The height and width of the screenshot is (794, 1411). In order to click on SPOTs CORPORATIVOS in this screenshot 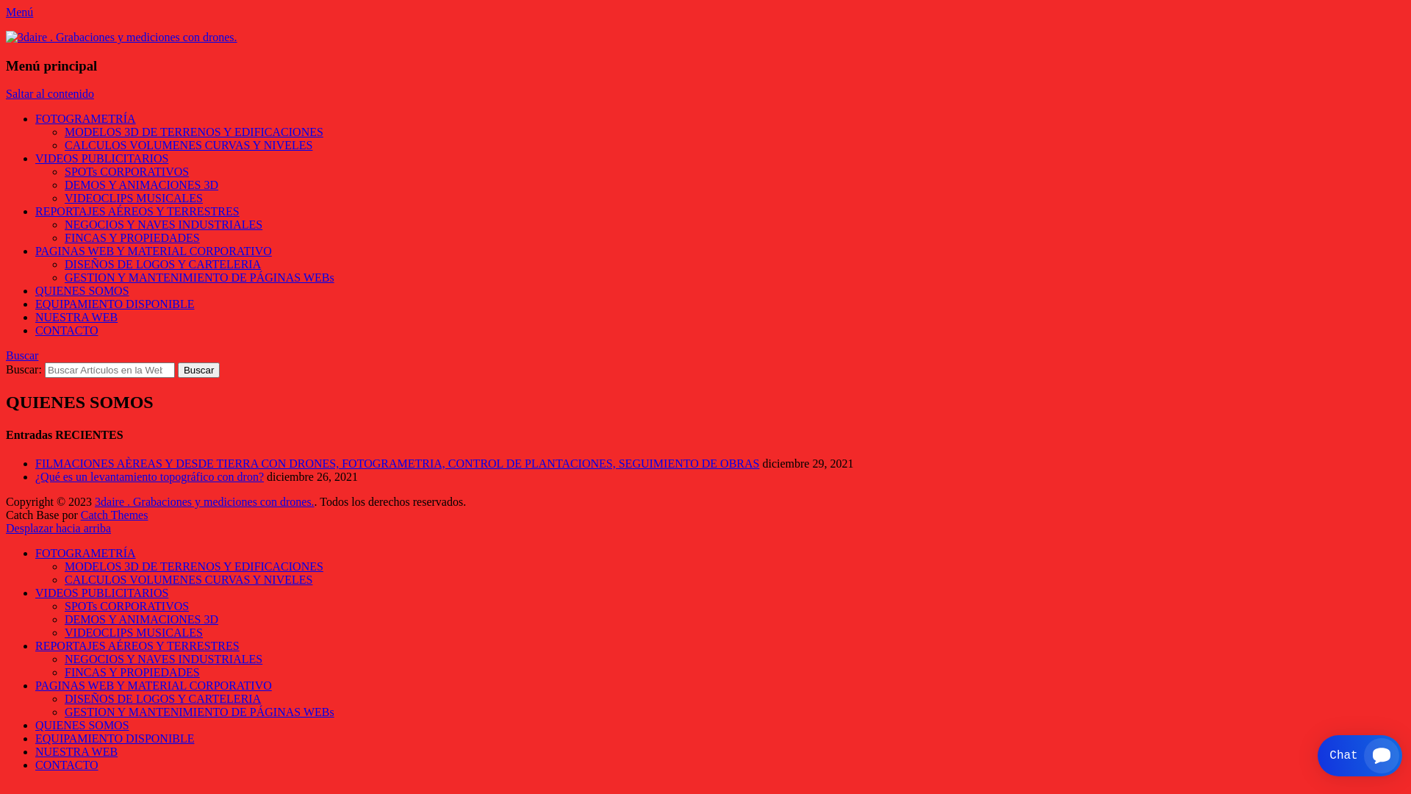, I will do `click(126, 172)`.